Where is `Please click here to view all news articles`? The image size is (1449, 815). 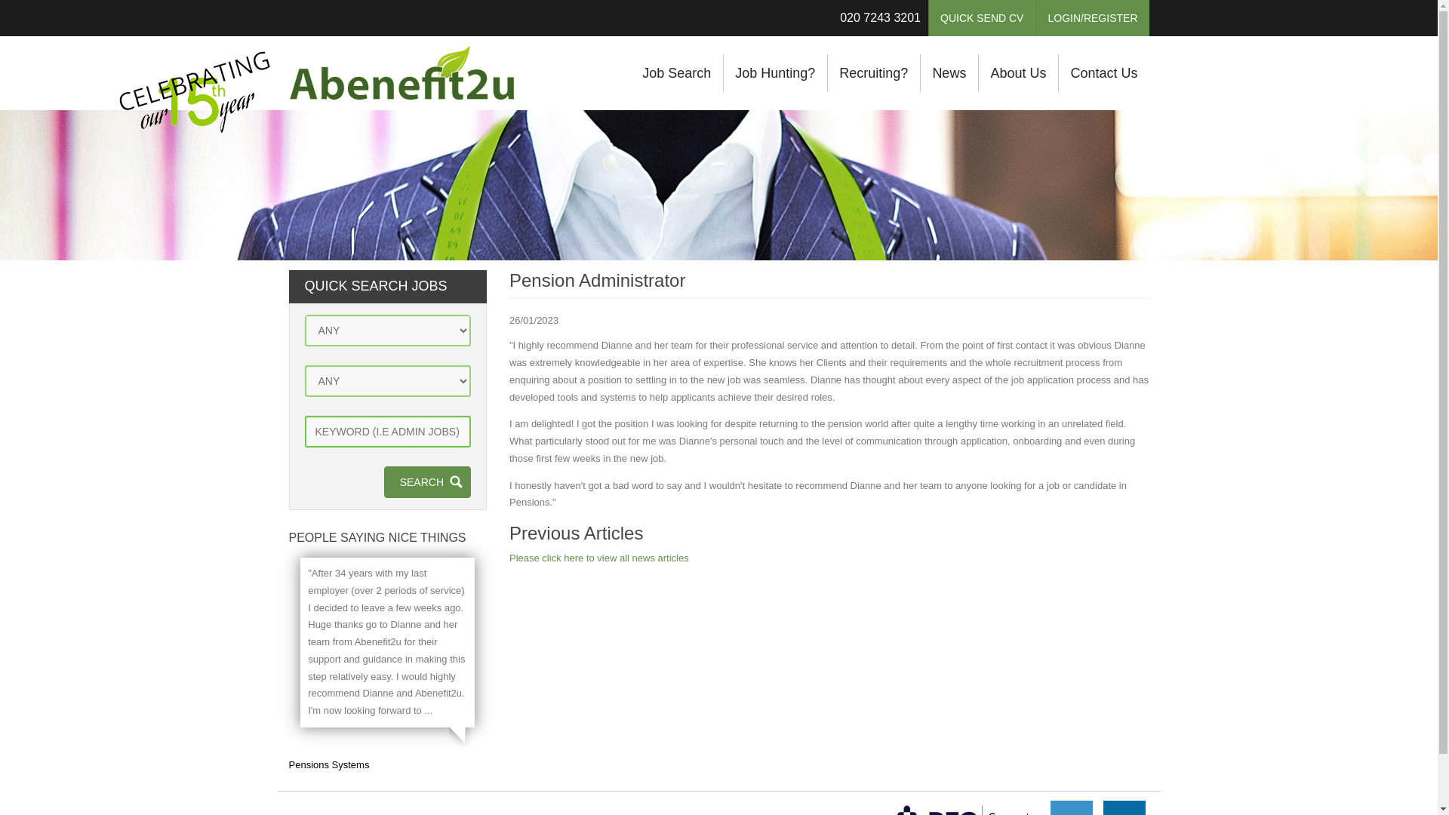
Please click here to view all news articles is located at coordinates (599, 558).